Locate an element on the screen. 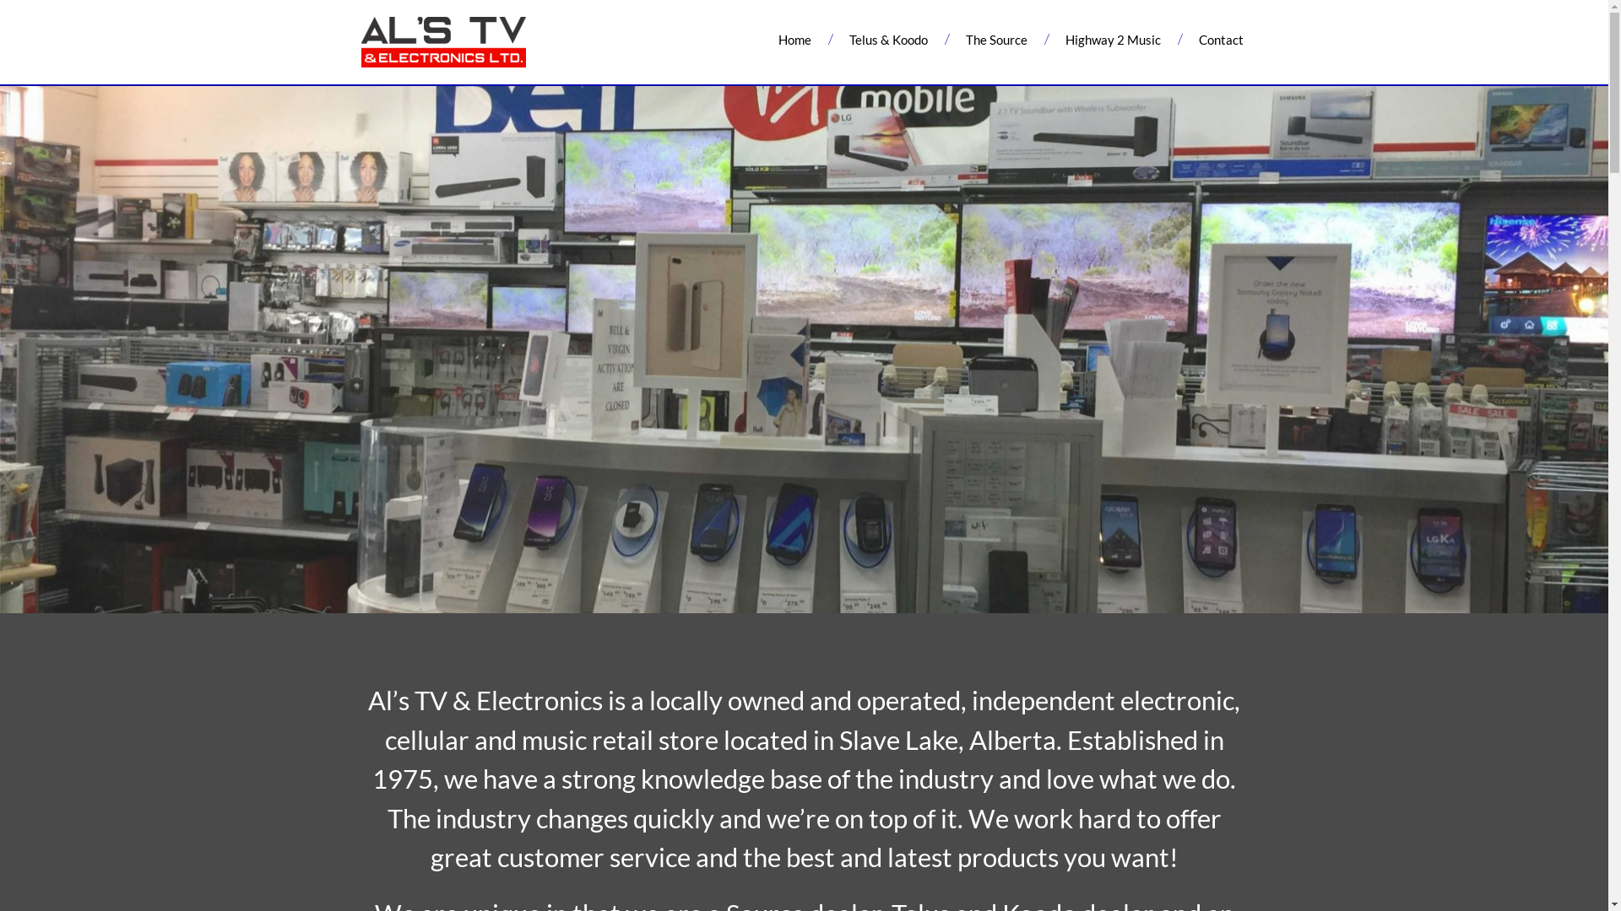  Highway 2 Music is located at coordinates (1113, 40).